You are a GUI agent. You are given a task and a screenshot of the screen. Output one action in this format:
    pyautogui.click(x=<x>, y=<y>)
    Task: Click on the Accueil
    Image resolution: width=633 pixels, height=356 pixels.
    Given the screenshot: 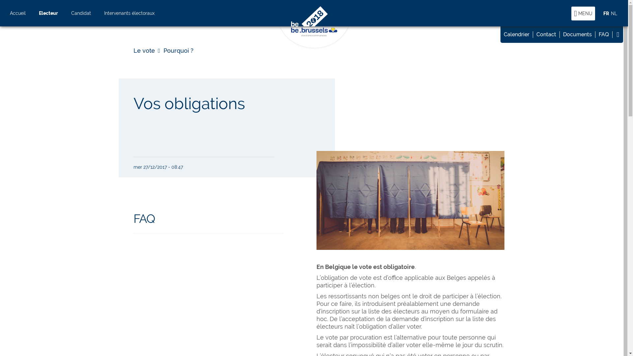 What is the action you would take?
    pyautogui.click(x=18, y=13)
    